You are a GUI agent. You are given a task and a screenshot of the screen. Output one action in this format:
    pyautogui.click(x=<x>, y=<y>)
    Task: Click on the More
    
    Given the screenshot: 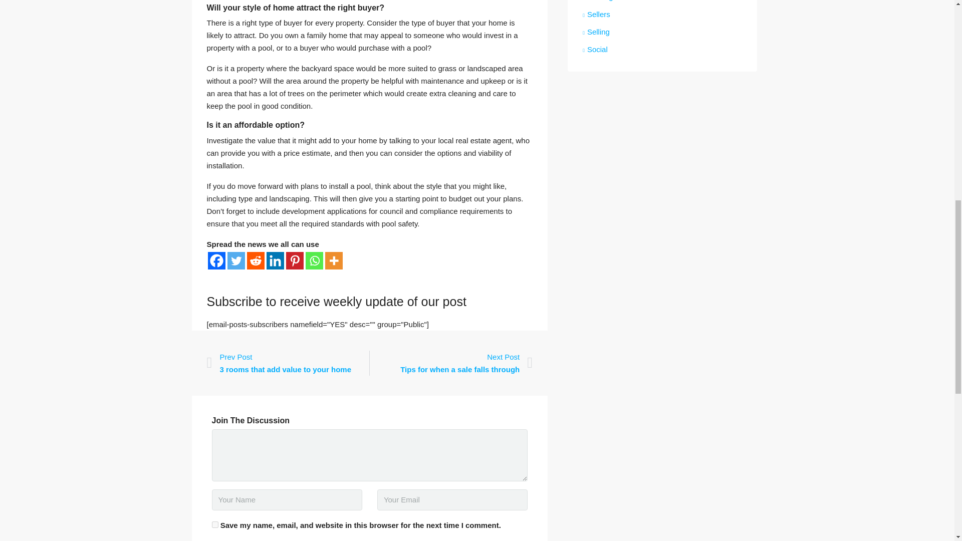 What is the action you would take?
    pyautogui.click(x=334, y=260)
    